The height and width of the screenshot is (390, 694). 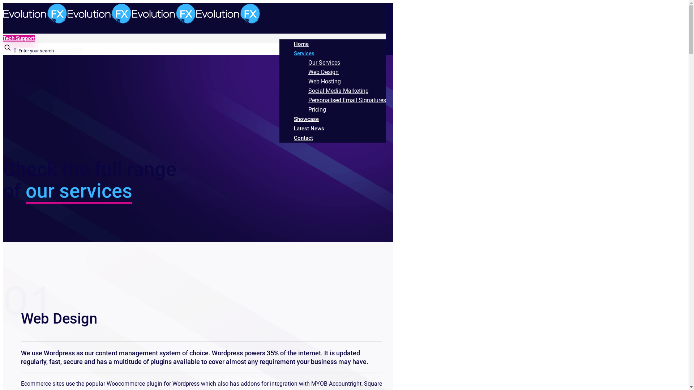 I want to click on Web Design, so click(x=324, y=72).